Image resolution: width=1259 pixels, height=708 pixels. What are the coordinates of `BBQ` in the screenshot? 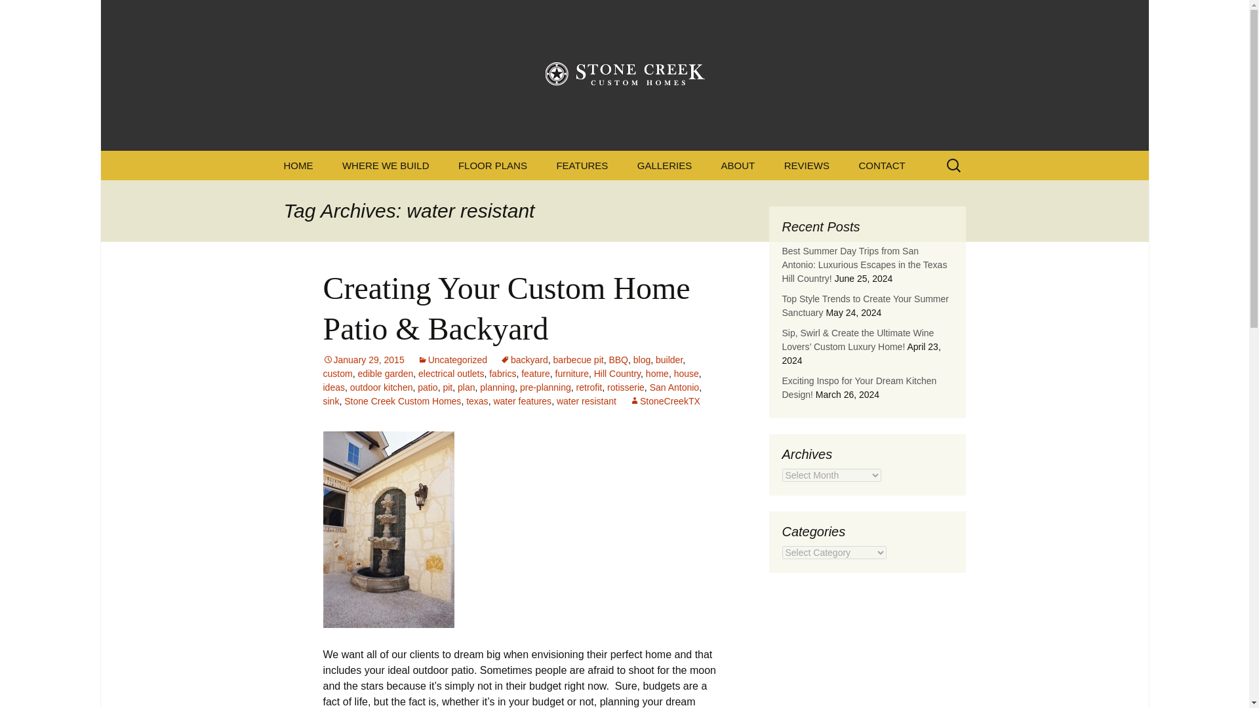 It's located at (618, 360).